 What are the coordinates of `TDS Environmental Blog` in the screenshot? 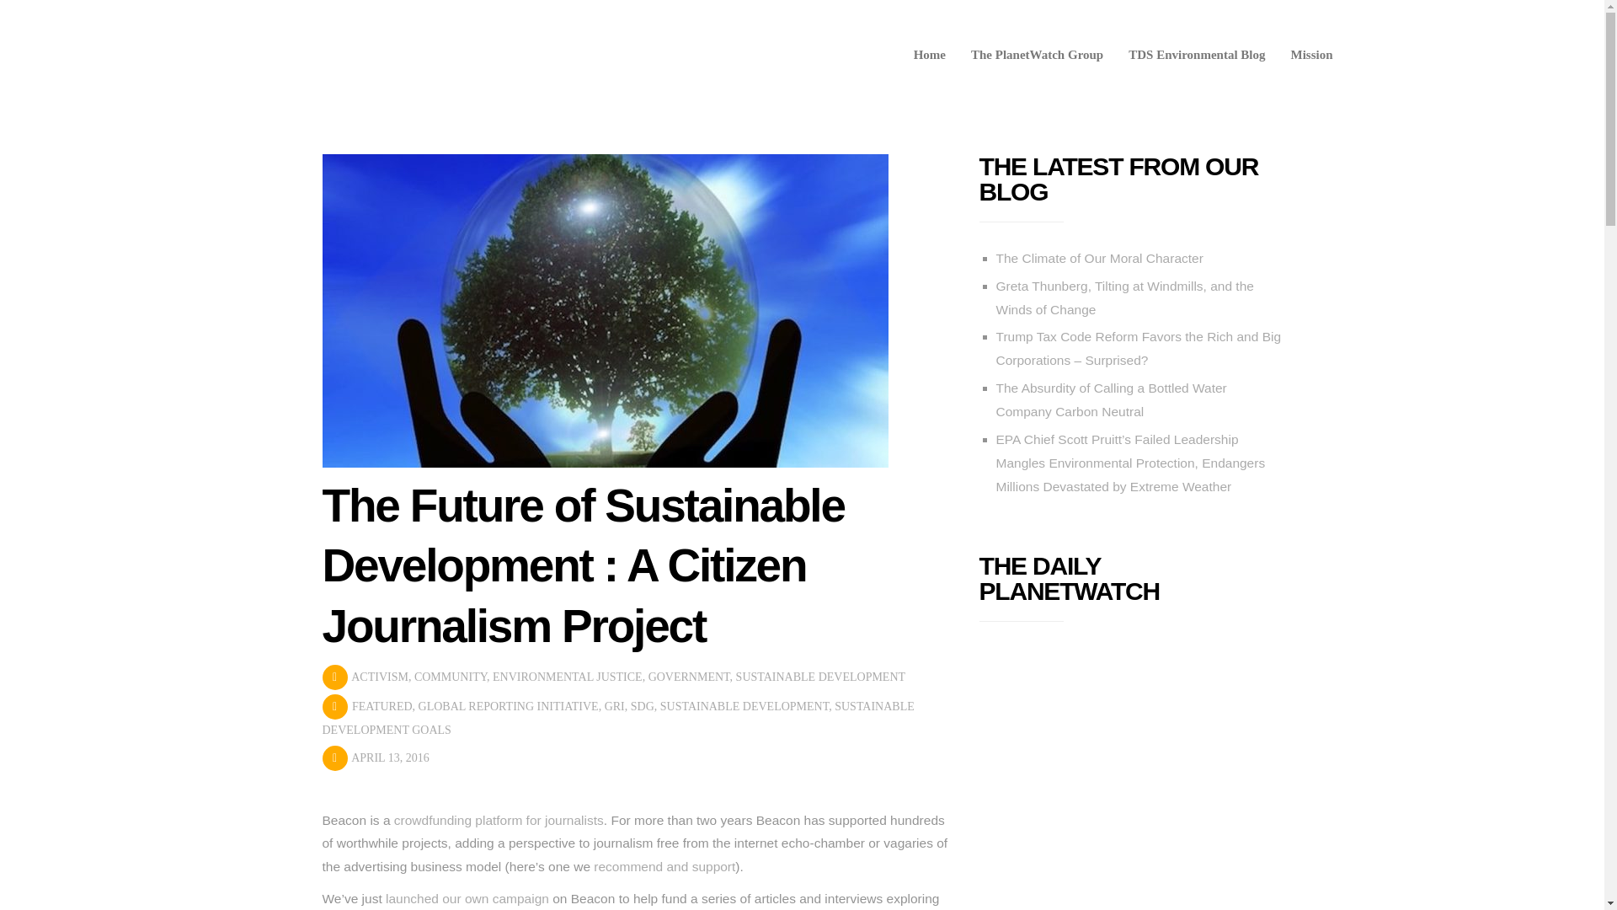 It's located at (1196, 55).